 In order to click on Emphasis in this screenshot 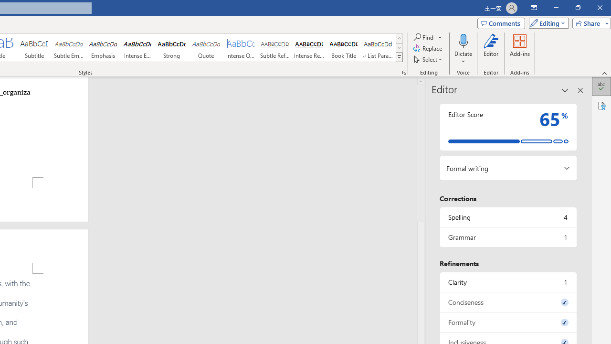, I will do `click(103, 48)`.